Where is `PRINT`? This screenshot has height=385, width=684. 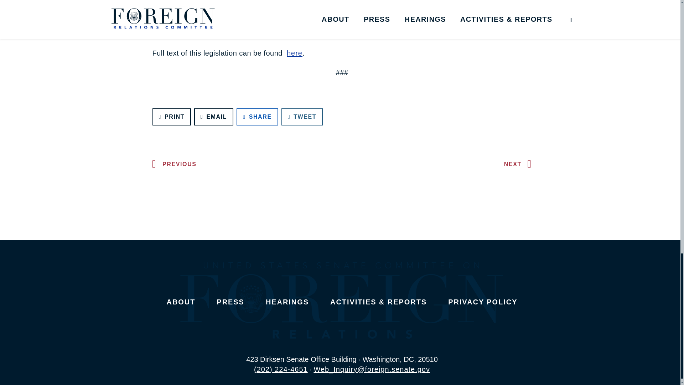
PRINT is located at coordinates (172, 117).